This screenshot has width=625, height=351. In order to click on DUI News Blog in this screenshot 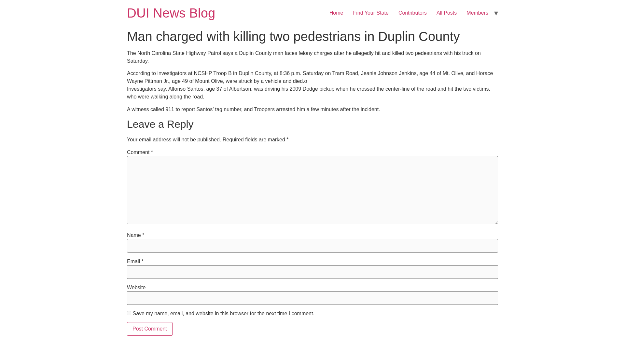, I will do `click(171, 13)`.